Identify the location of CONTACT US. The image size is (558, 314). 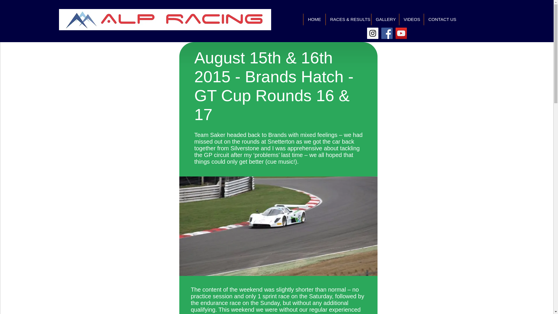
(442, 19).